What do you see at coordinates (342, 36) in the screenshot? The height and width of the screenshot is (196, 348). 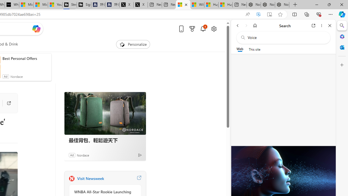 I see `Microsoft 365` at bounding box center [342, 36].